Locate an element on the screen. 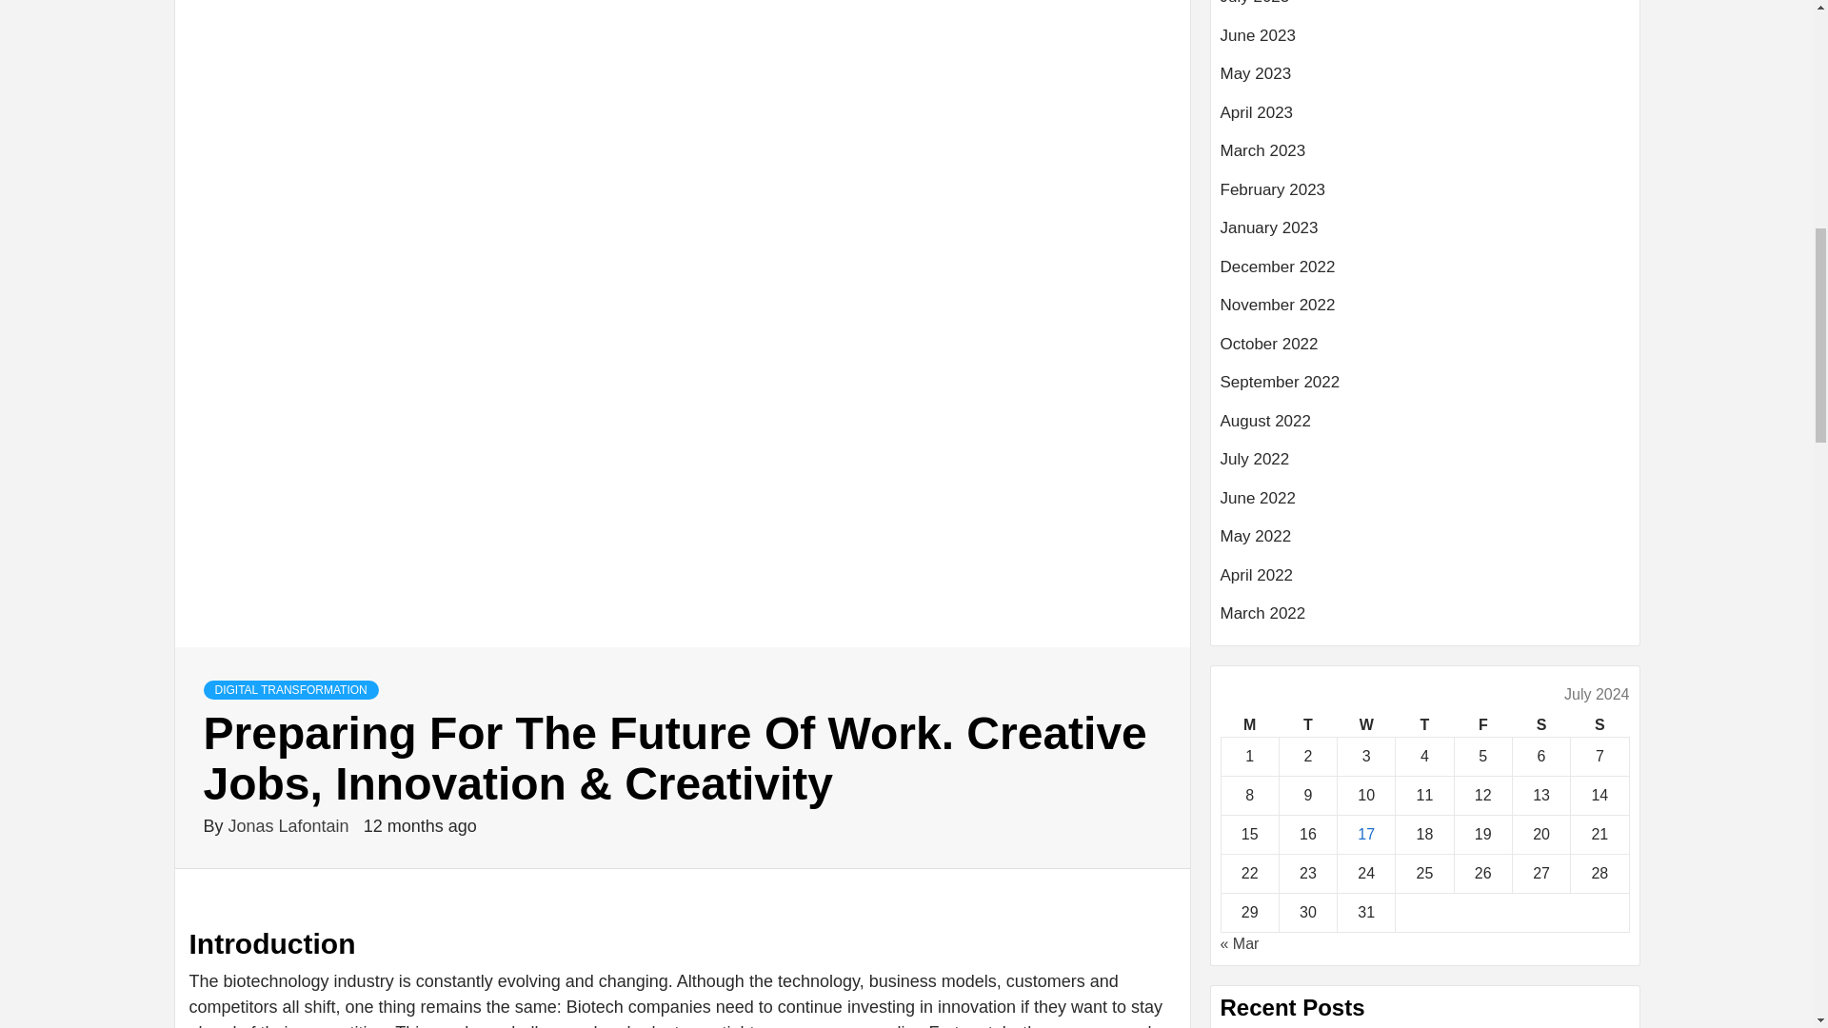 The height and width of the screenshot is (1028, 1828). March 2023 is located at coordinates (1425, 158).